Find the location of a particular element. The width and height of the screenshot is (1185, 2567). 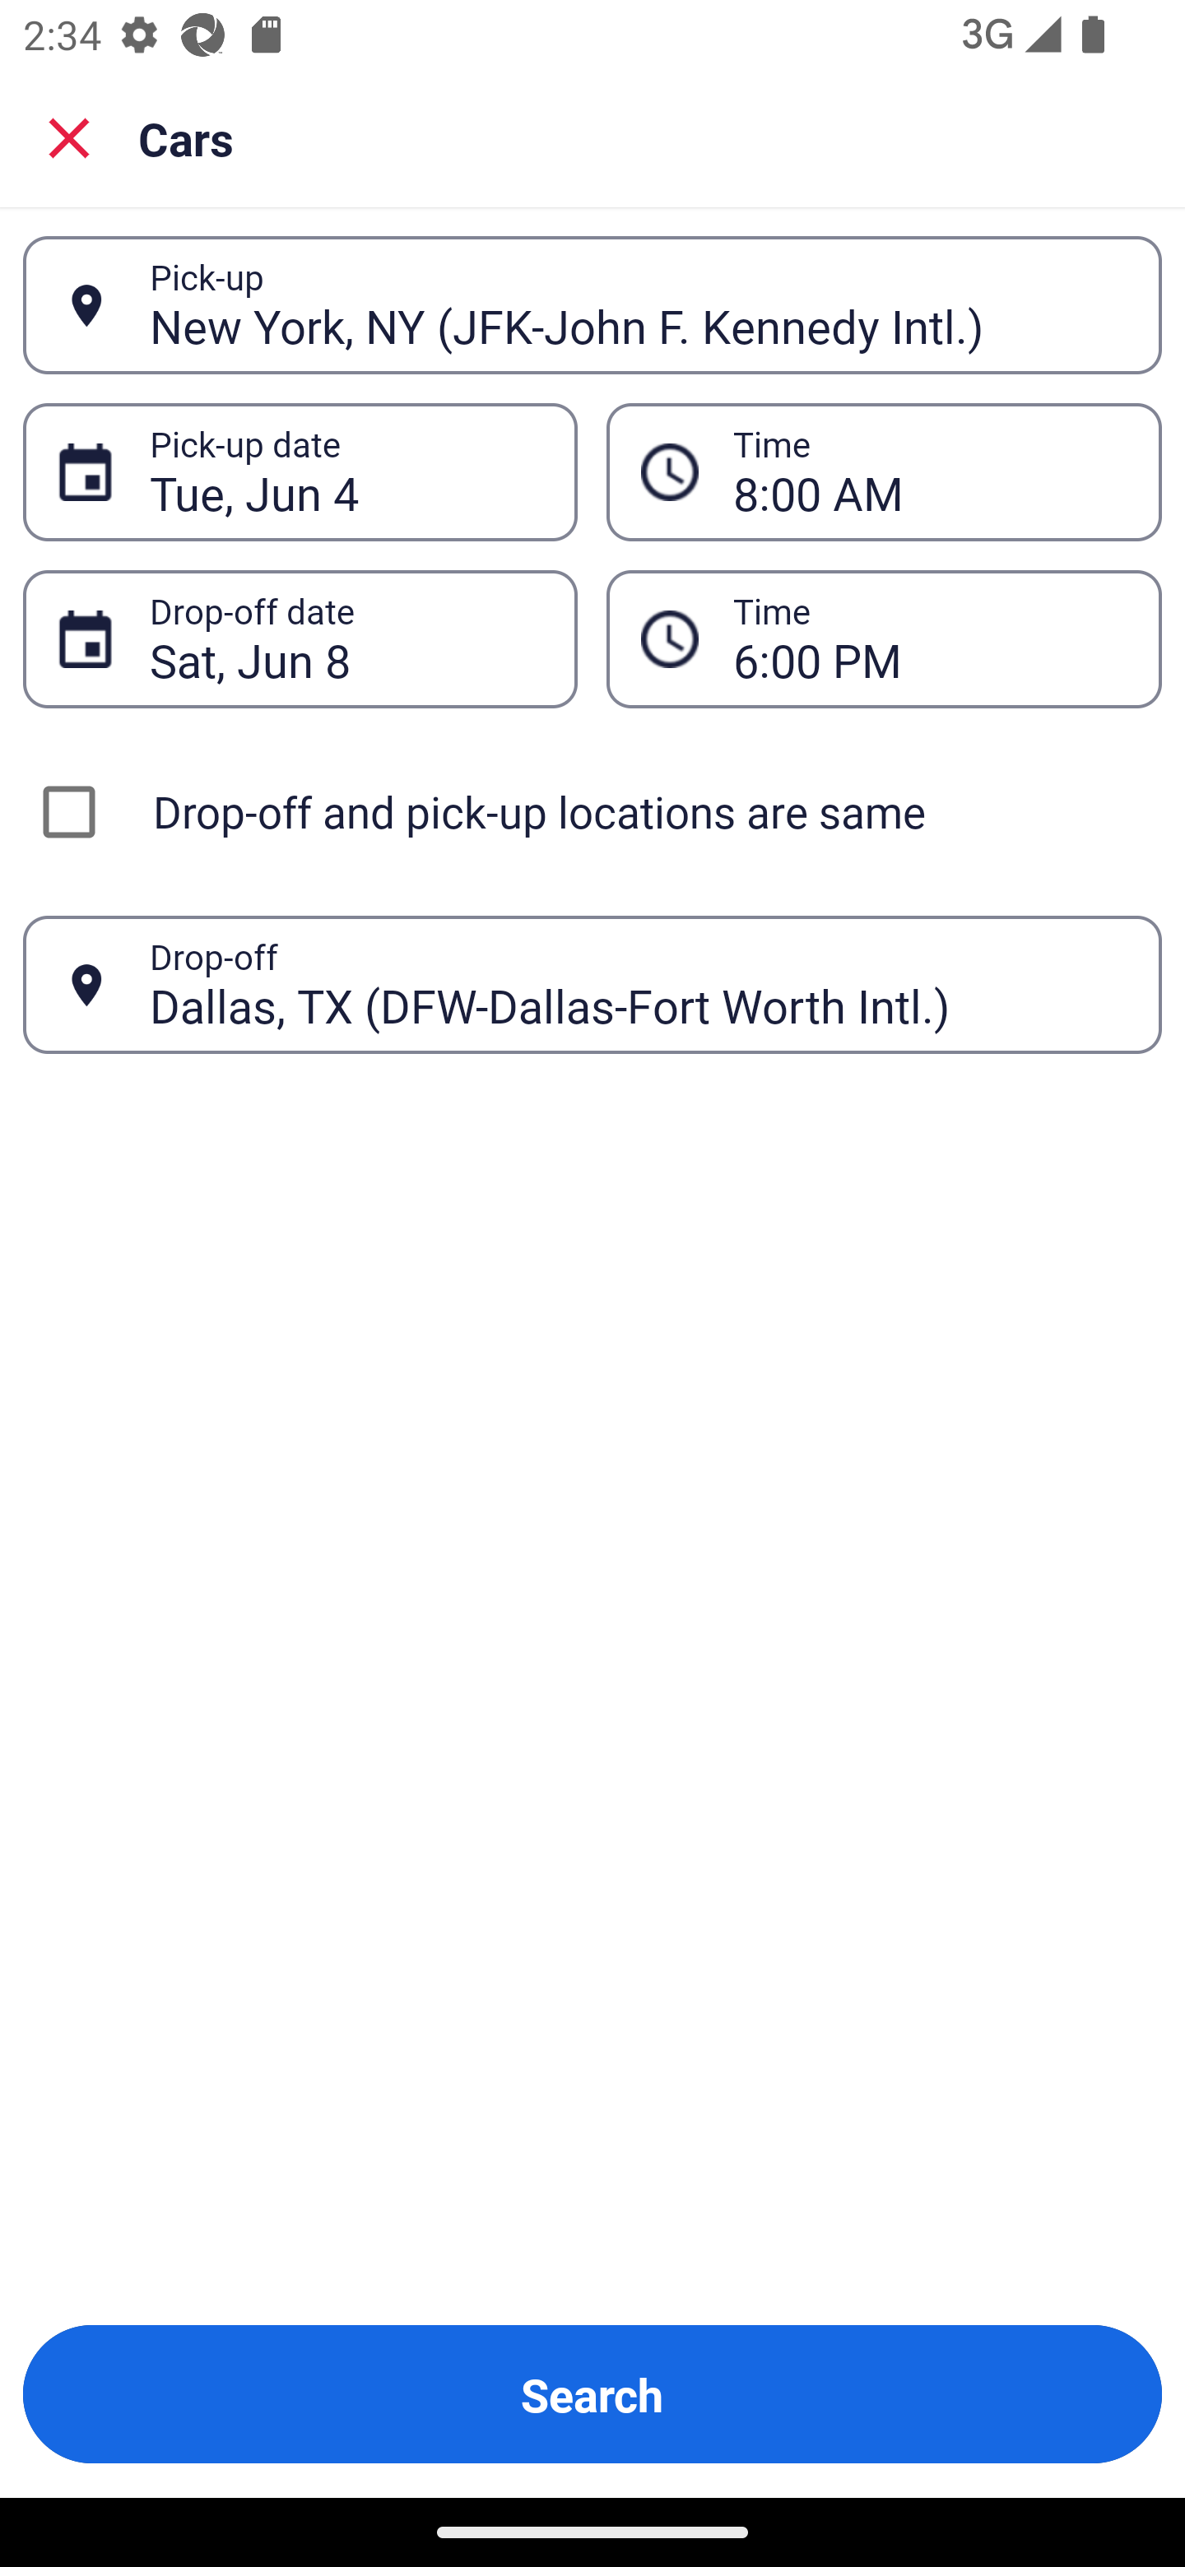

New York, NY (JFK-John F. Kennedy Intl.) is located at coordinates (638, 304).